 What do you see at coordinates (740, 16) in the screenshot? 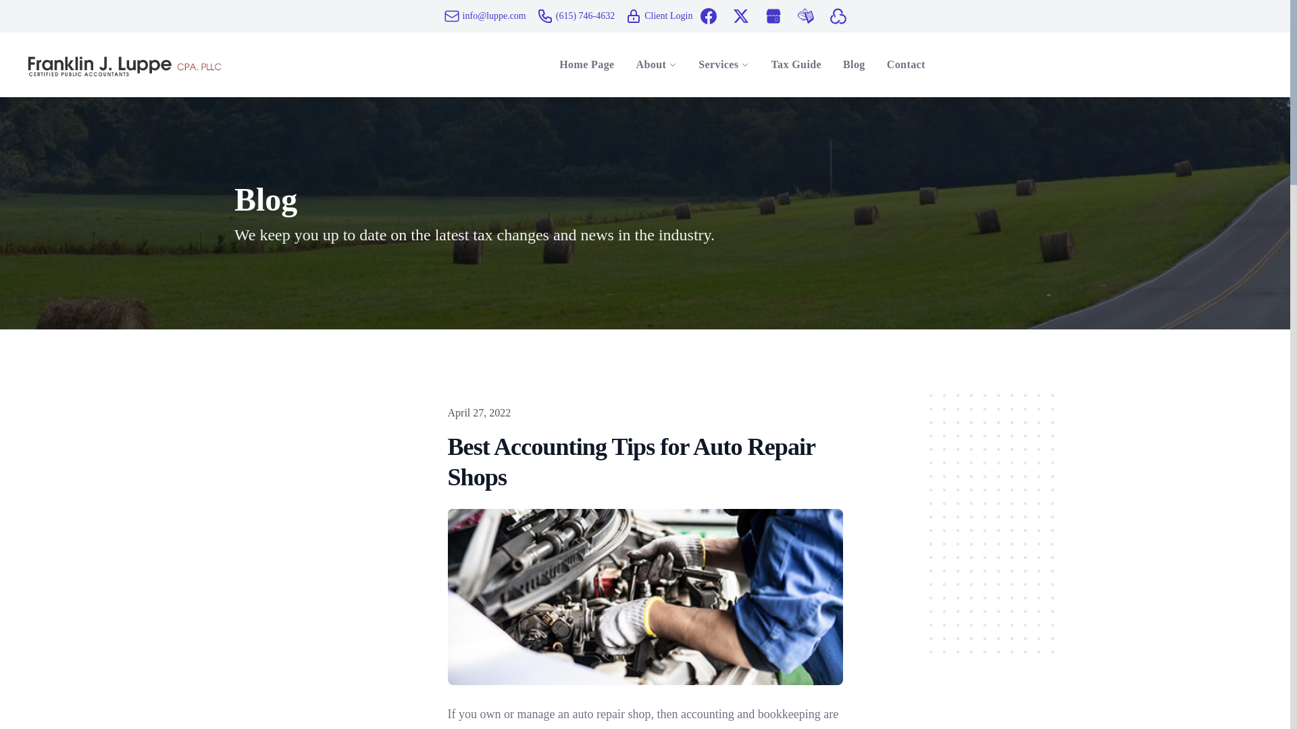
I see `Twitter` at bounding box center [740, 16].